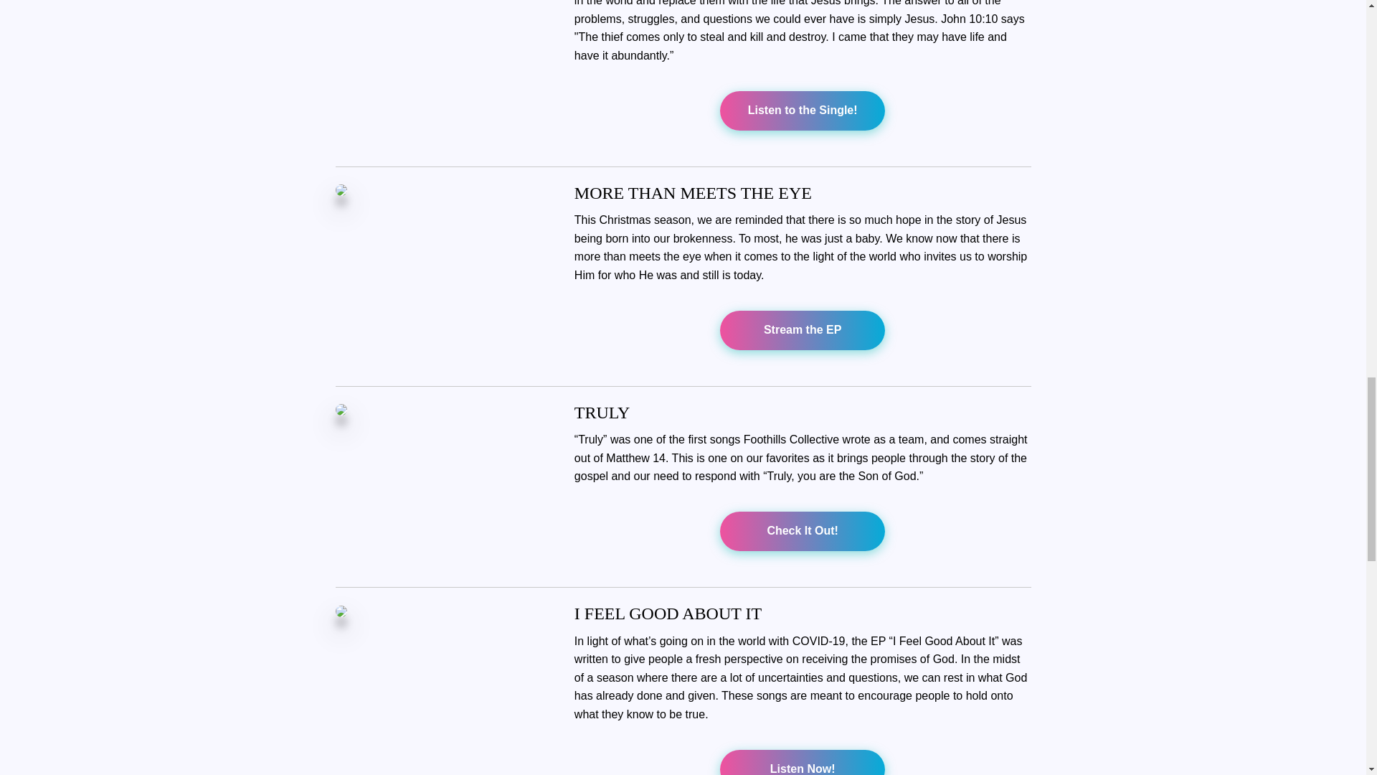 This screenshot has height=775, width=1377. Describe the element at coordinates (803, 762) in the screenshot. I see `Listen Now!` at that location.